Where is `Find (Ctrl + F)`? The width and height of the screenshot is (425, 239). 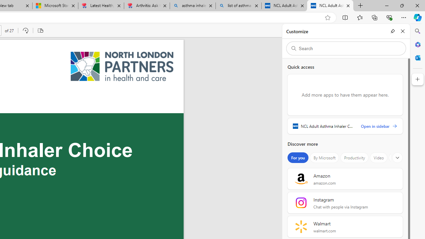
Find (Ctrl + F) is located at coordinates (357, 31).